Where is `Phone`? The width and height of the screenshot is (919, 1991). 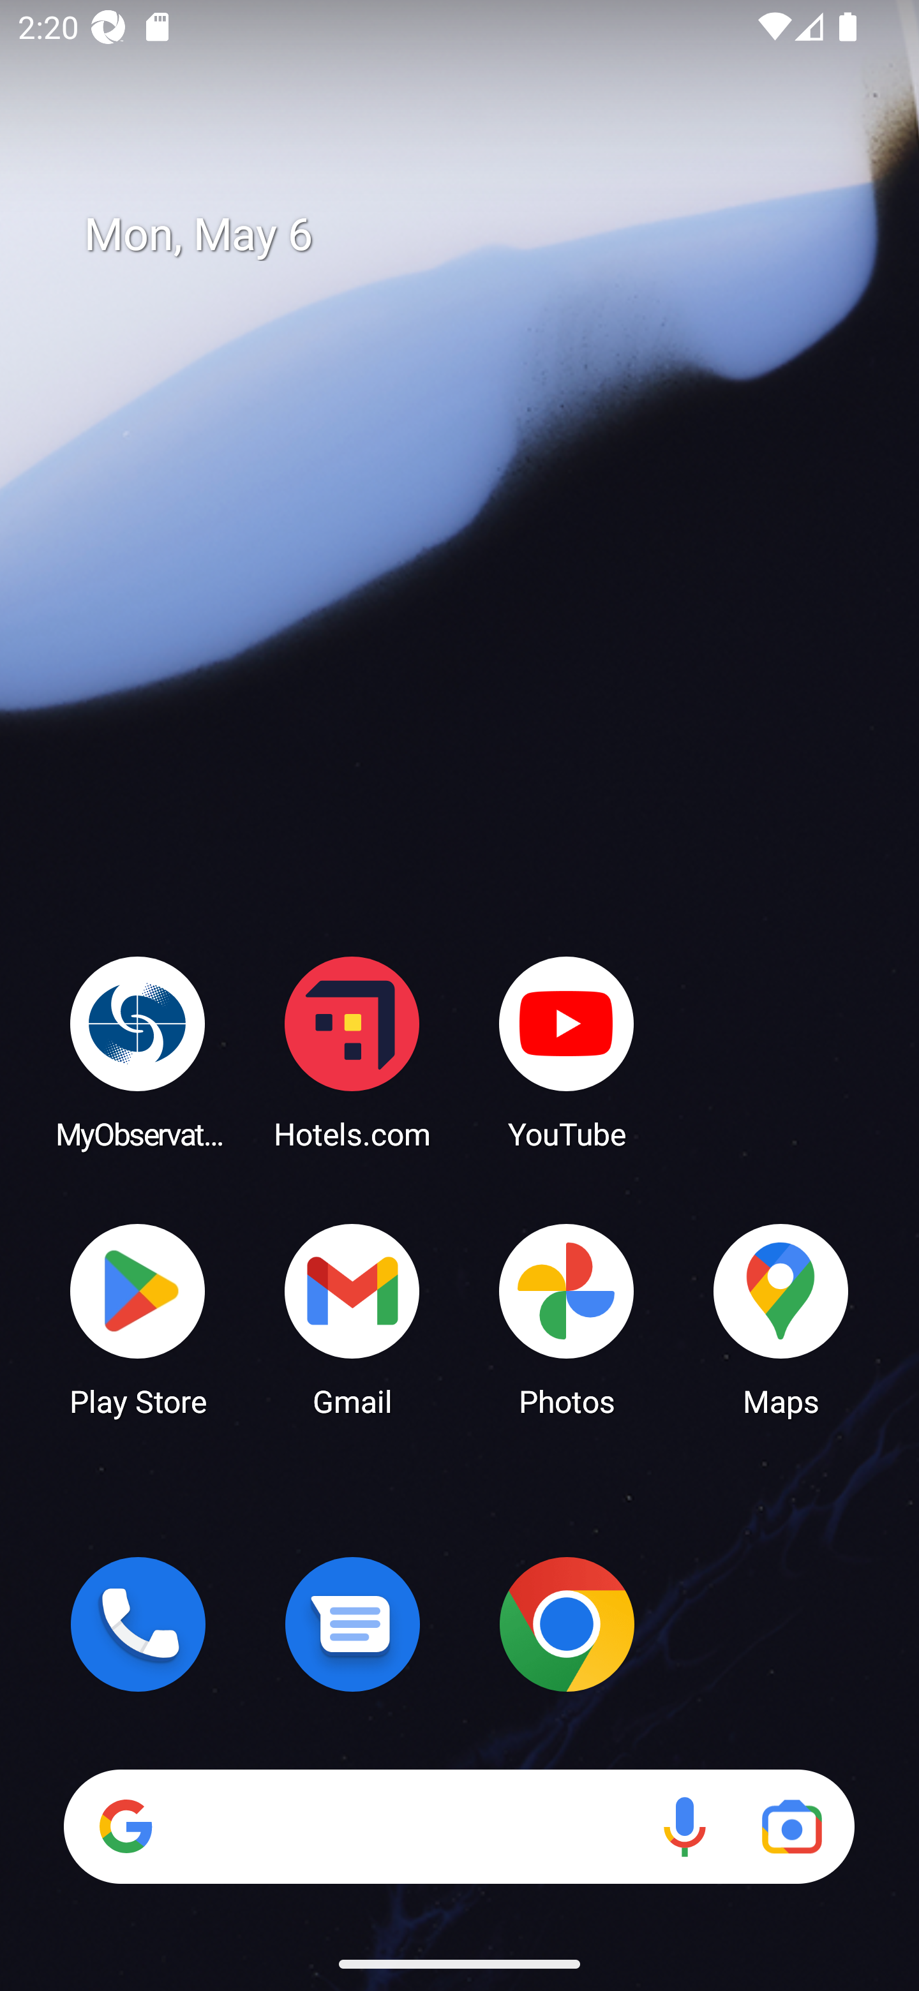
Phone is located at coordinates (138, 1624).